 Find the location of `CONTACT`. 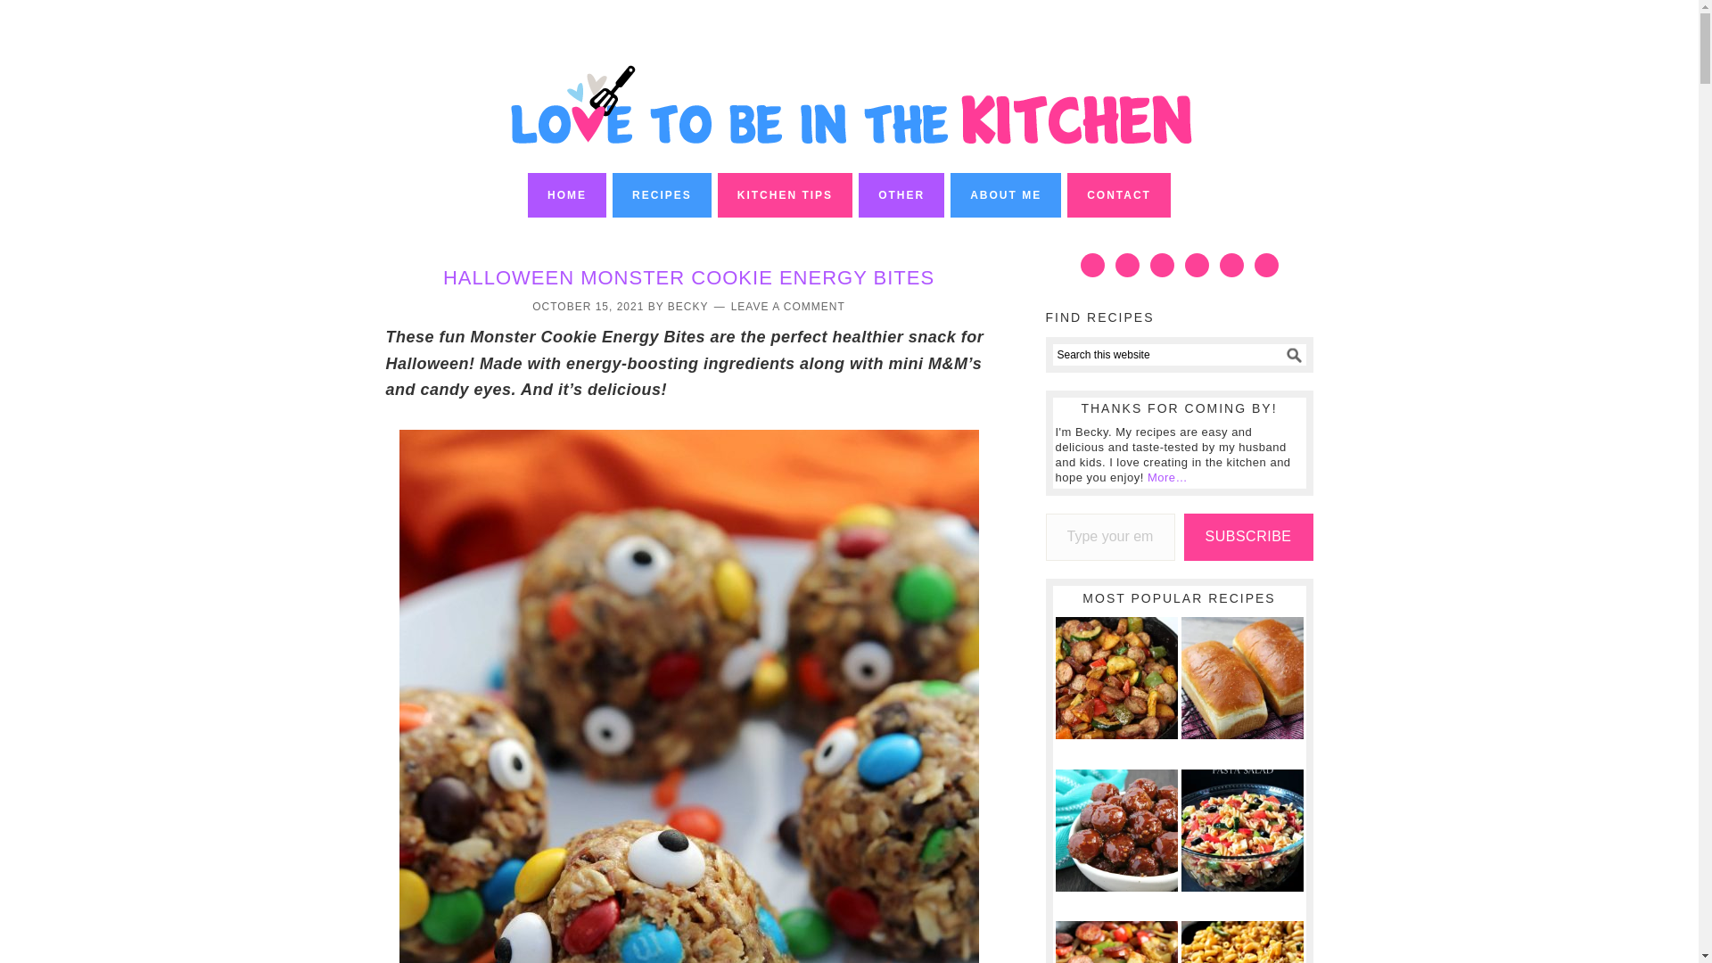

CONTACT is located at coordinates (1118, 195).